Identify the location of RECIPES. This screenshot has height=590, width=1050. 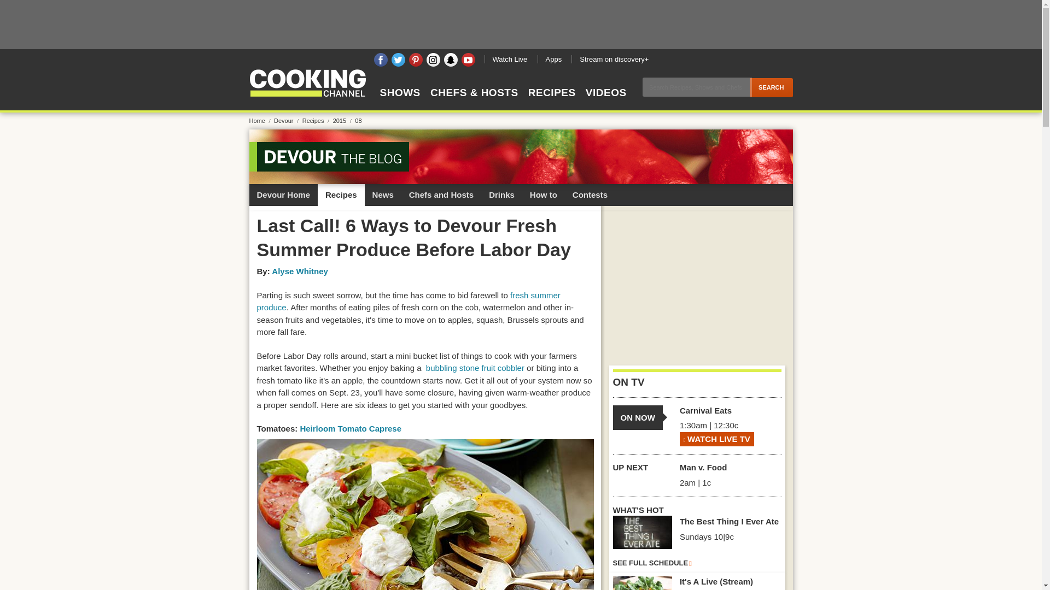
(551, 102).